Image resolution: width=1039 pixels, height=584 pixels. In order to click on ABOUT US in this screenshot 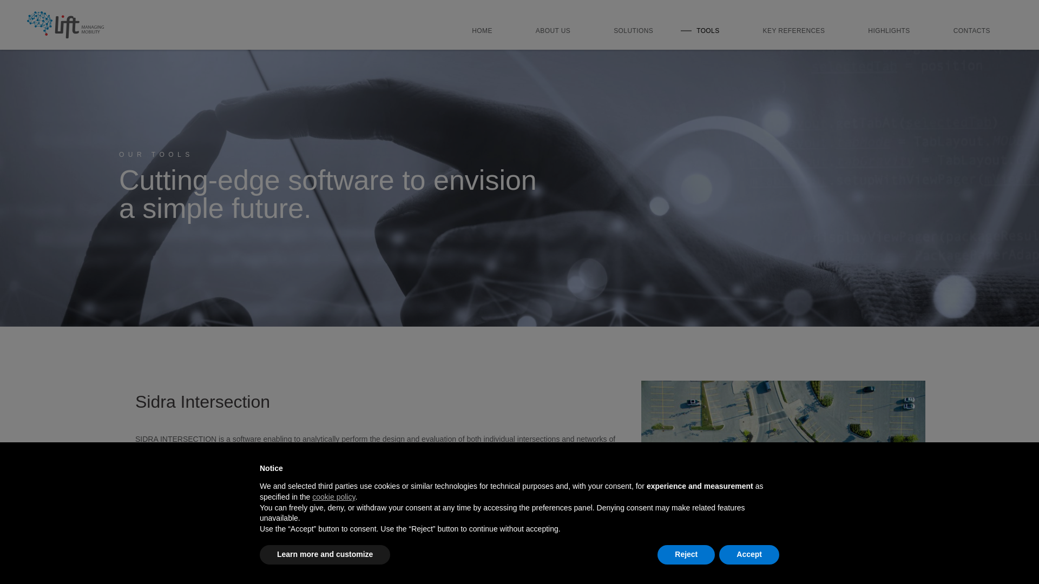, I will do `click(553, 30)`.